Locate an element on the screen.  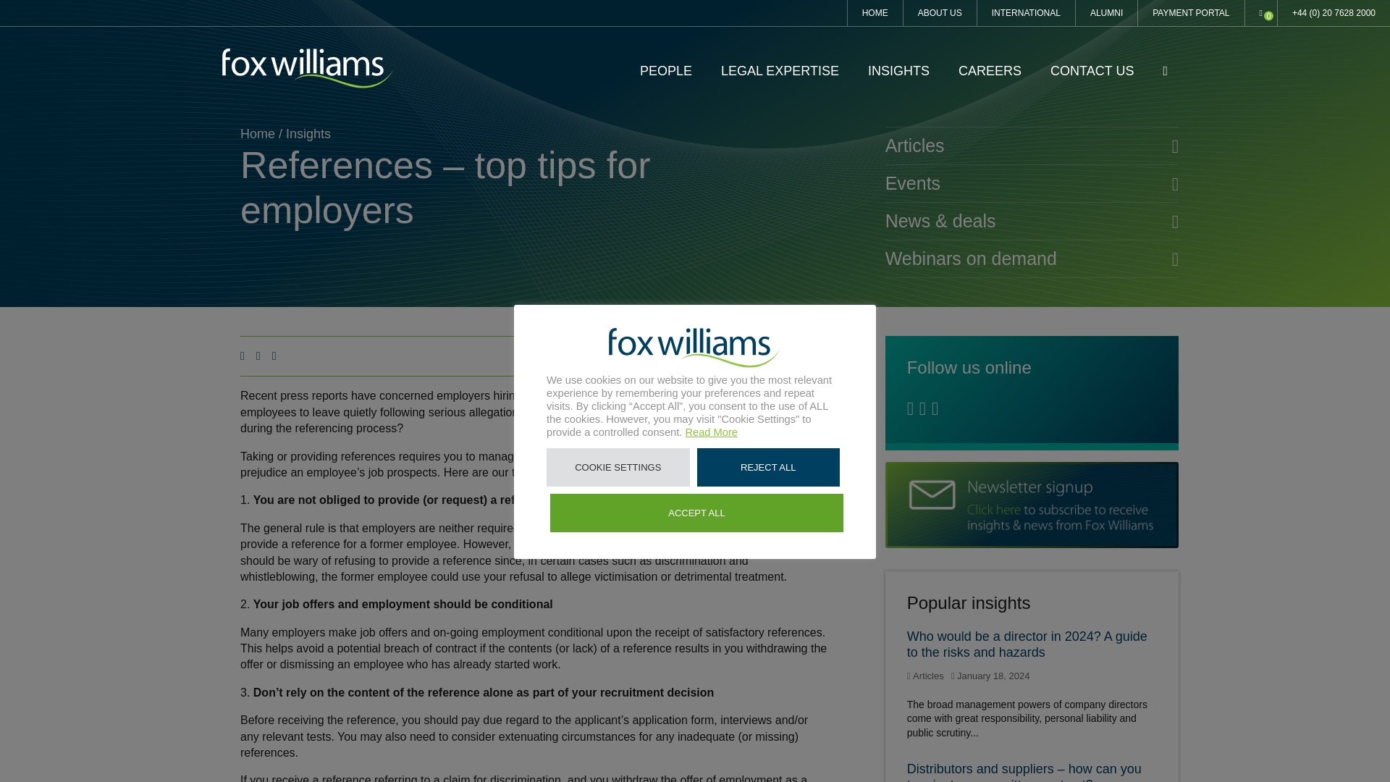
Webinars on demand is located at coordinates (1032, 258).